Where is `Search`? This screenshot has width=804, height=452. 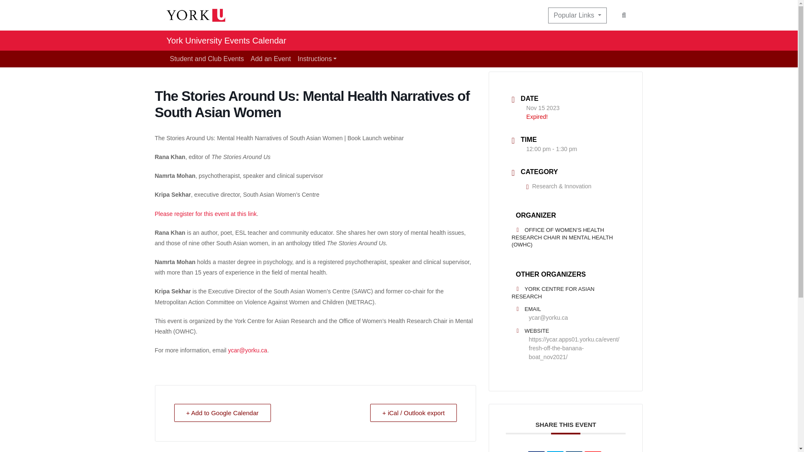
Search is located at coordinates (624, 15).